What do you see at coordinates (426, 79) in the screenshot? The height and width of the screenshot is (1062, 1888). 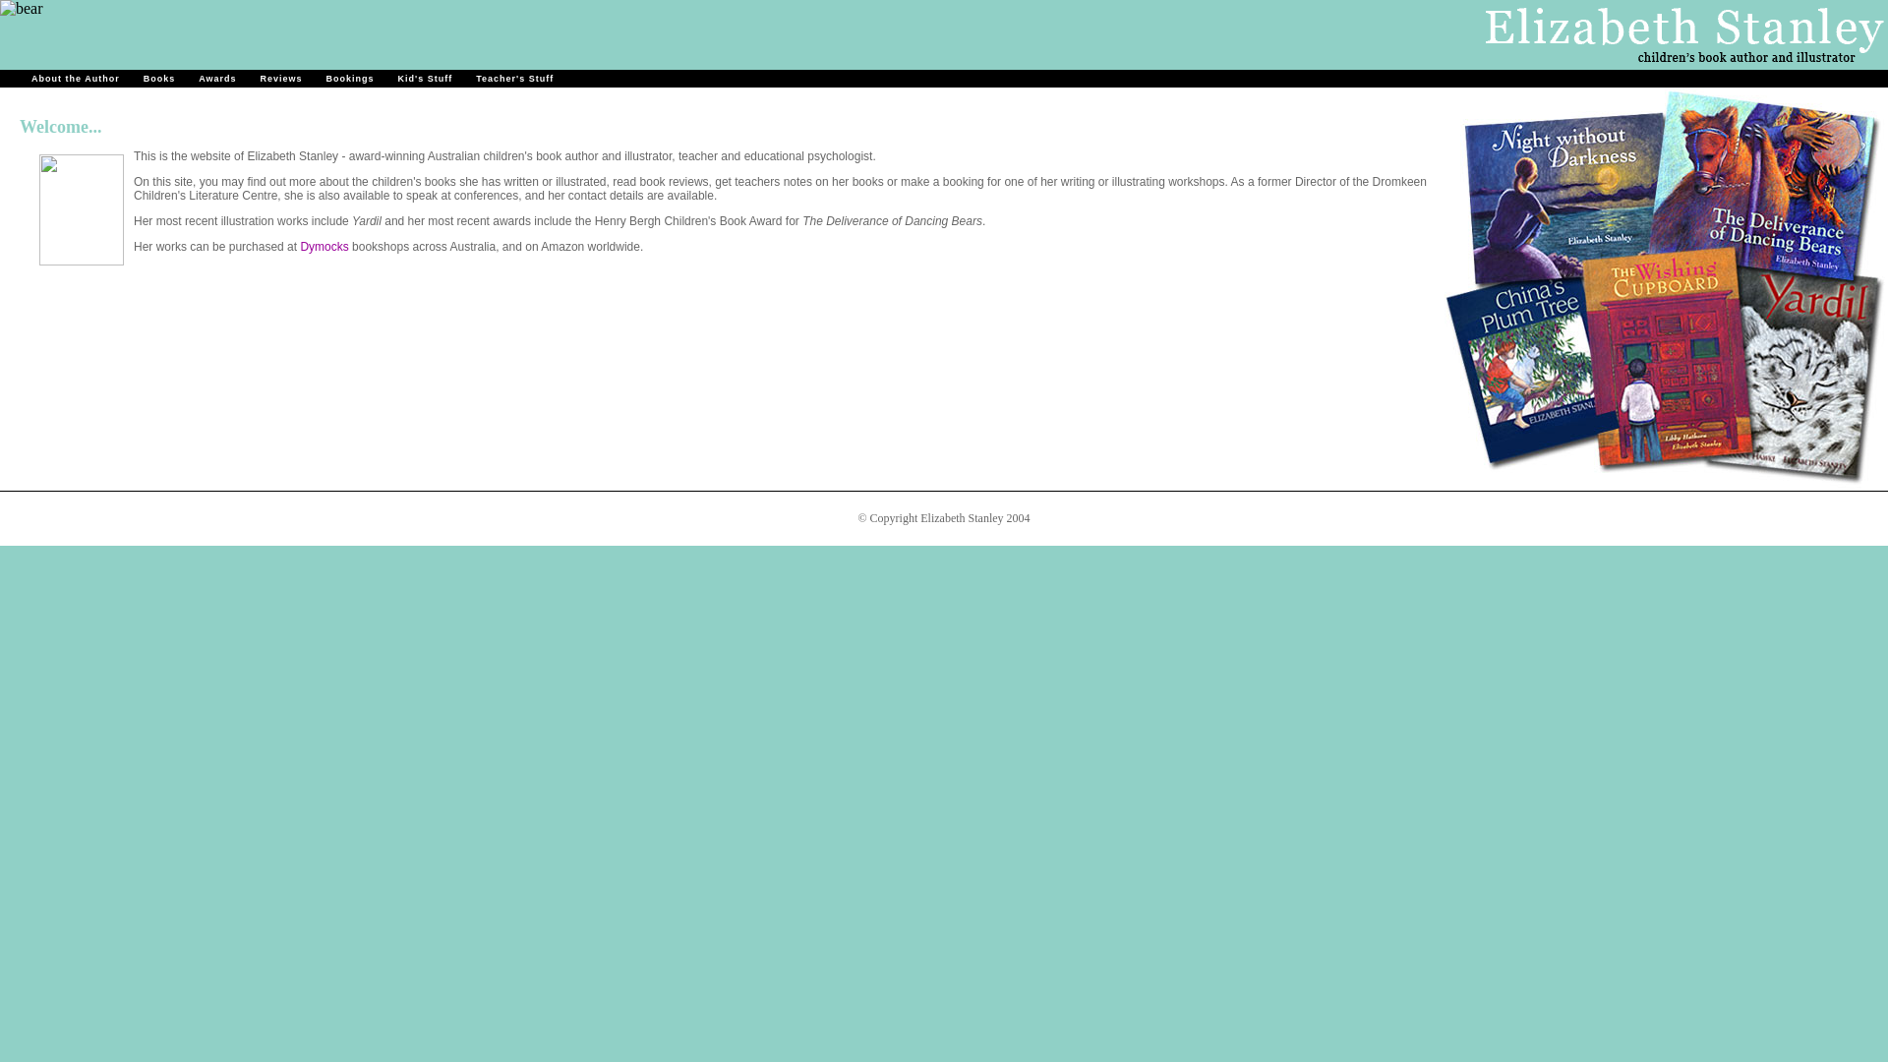 I see `Kid's Stuff` at bounding box center [426, 79].